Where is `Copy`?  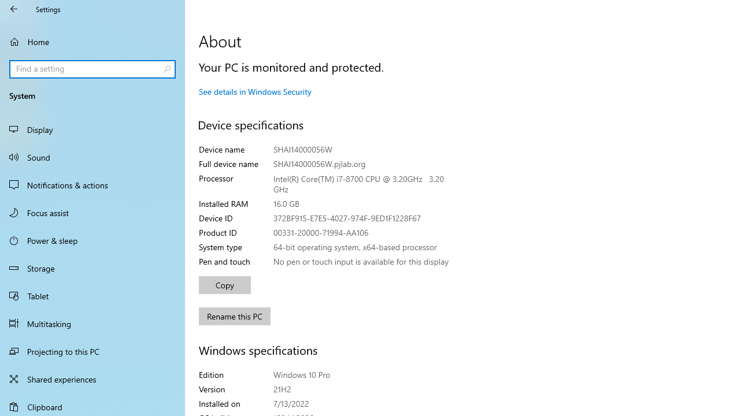
Copy is located at coordinates (224, 285).